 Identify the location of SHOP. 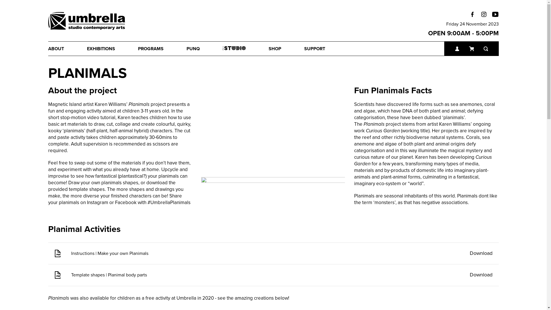
(286, 49).